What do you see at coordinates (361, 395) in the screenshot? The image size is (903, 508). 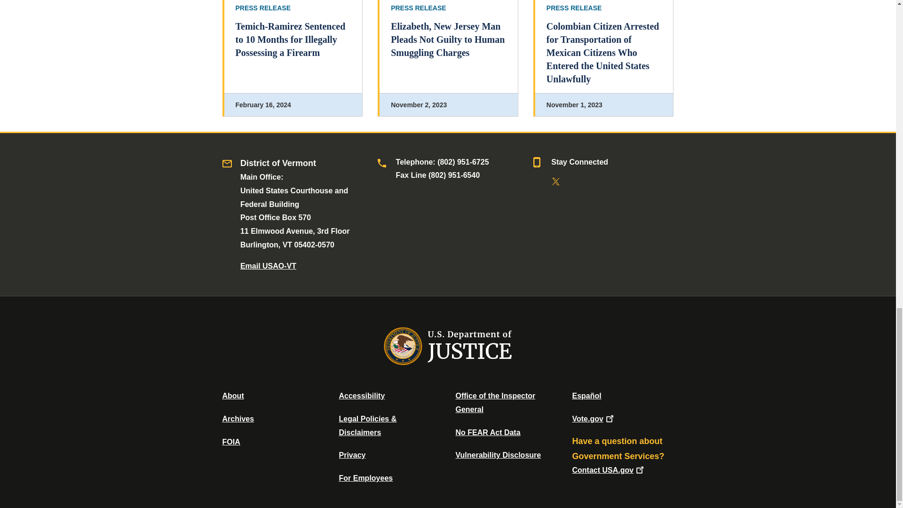 I see `Accessibility Statement` at bounding box center [361, 395].